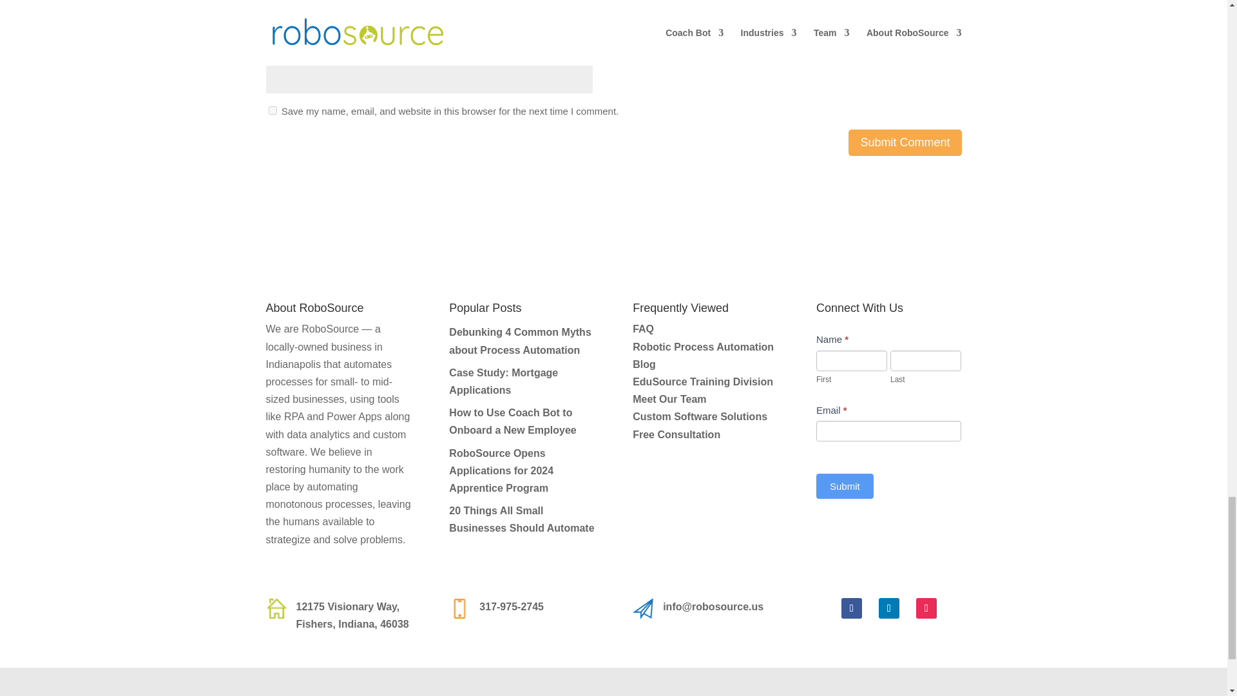  I want to click on yes, so click(272, 111).